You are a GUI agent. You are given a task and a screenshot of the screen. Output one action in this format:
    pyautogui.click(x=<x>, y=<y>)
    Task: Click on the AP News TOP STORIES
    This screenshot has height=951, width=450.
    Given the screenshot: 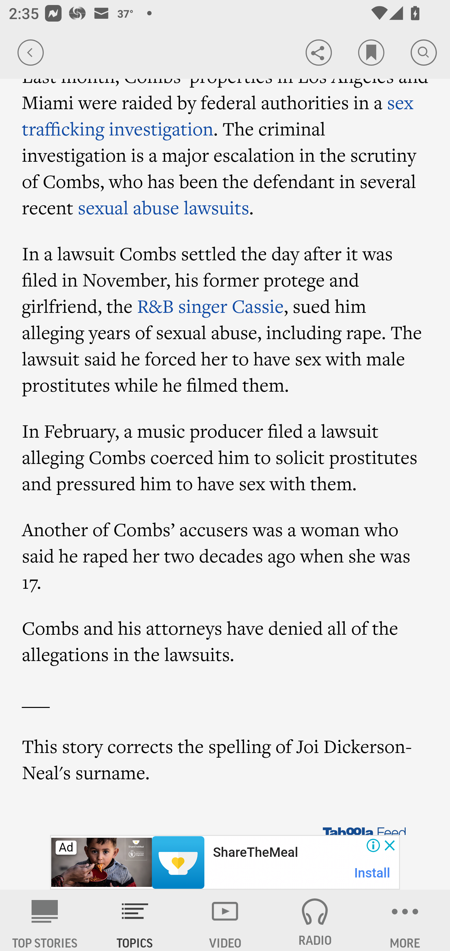 What is the action you would take?
    pyautogui.click(x=45, y=920)
    